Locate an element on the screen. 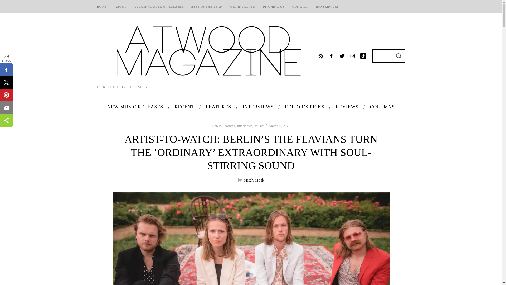  Debut is located at coordinates (216, 126).